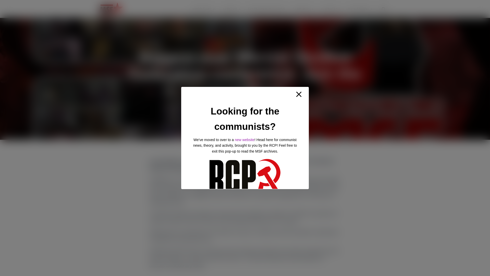 Image resolution: width=490 pixels, height=276 pixels. Describe the element at coordinates (331, 9) in the screenshot. I see `CONTACT US` at that location.